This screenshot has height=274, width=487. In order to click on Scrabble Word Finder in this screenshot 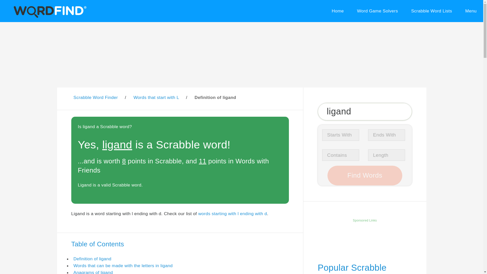, I will do `click(95, 97)`.